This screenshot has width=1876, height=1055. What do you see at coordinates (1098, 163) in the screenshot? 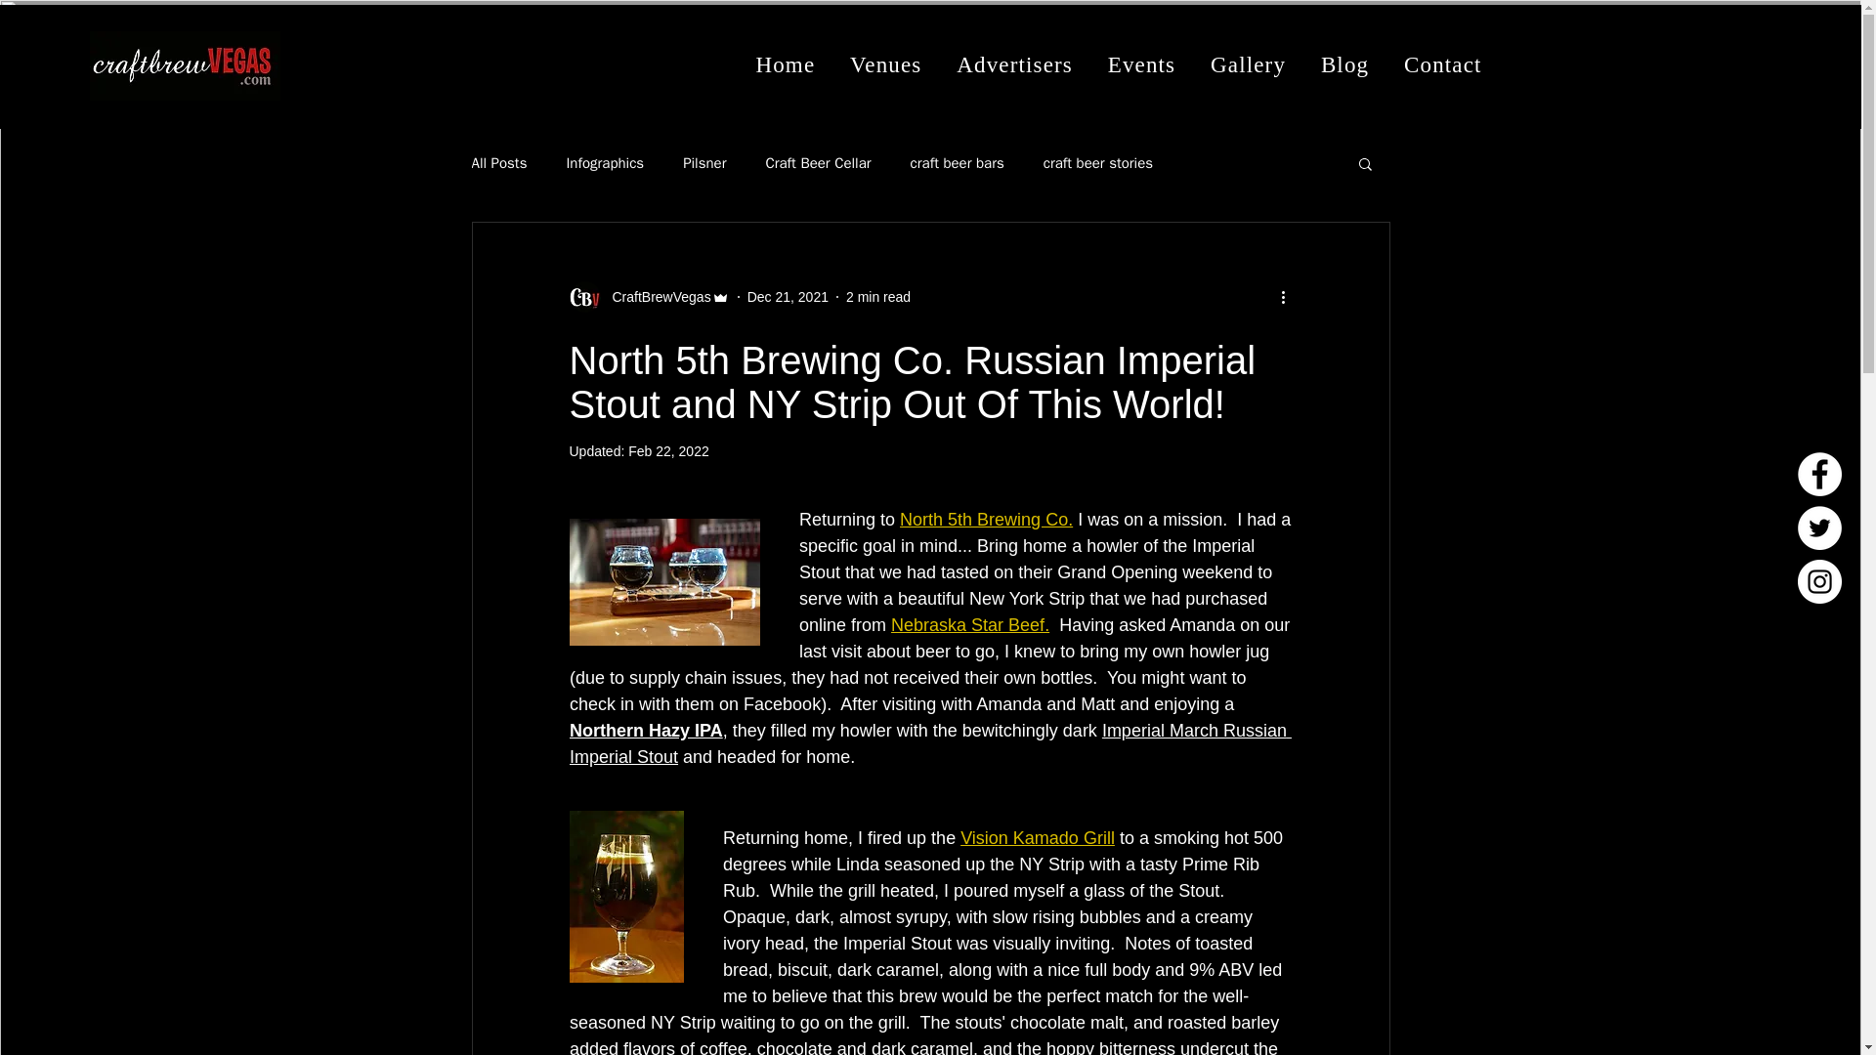
I see `craft beer stories` at bounding box center [1098, 163].